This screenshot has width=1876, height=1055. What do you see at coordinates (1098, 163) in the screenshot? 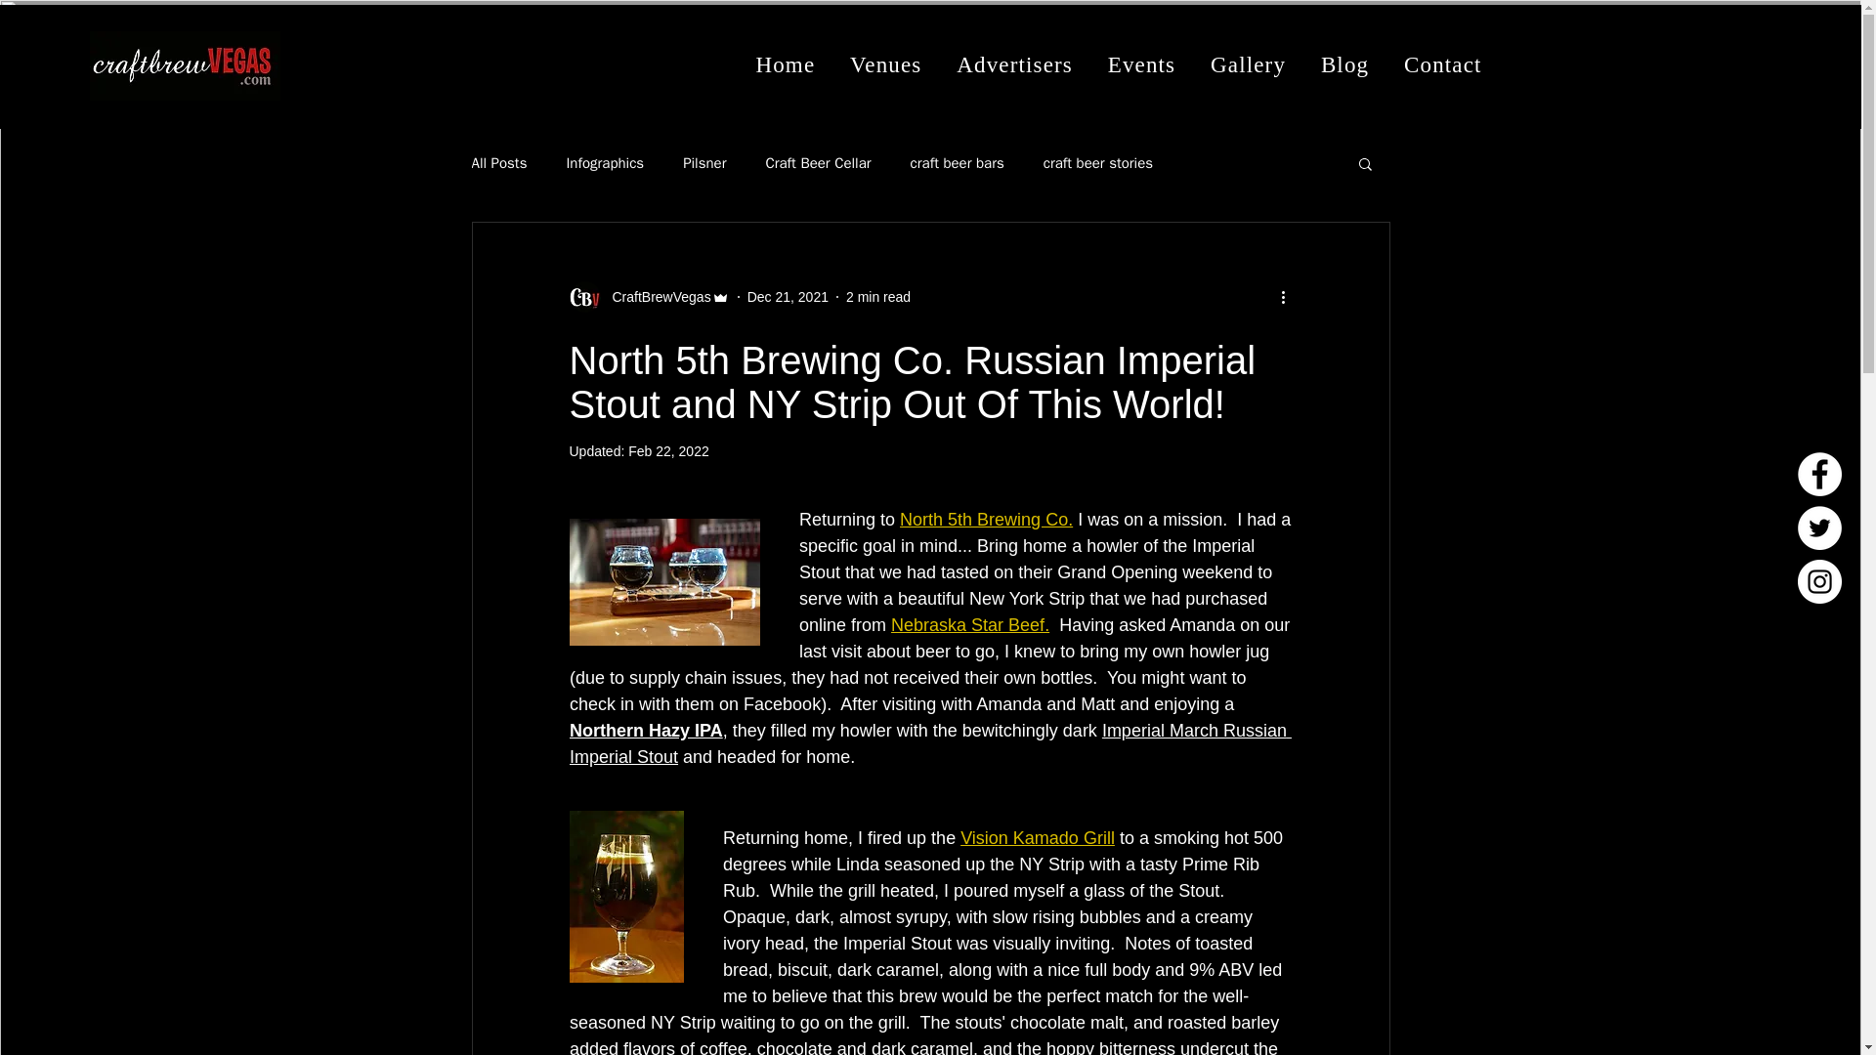
I see `craft beer stories` at bounding box center [1098, 163].